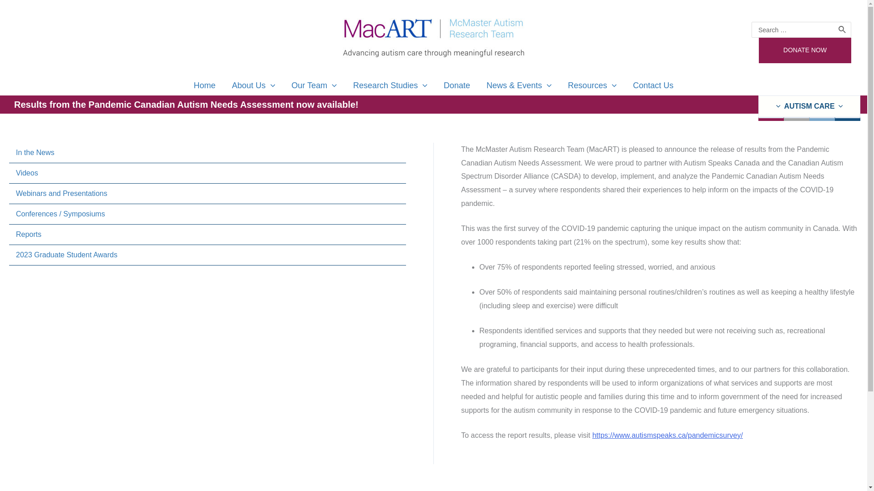  I want to click on Research Studies, so click(390, 85).